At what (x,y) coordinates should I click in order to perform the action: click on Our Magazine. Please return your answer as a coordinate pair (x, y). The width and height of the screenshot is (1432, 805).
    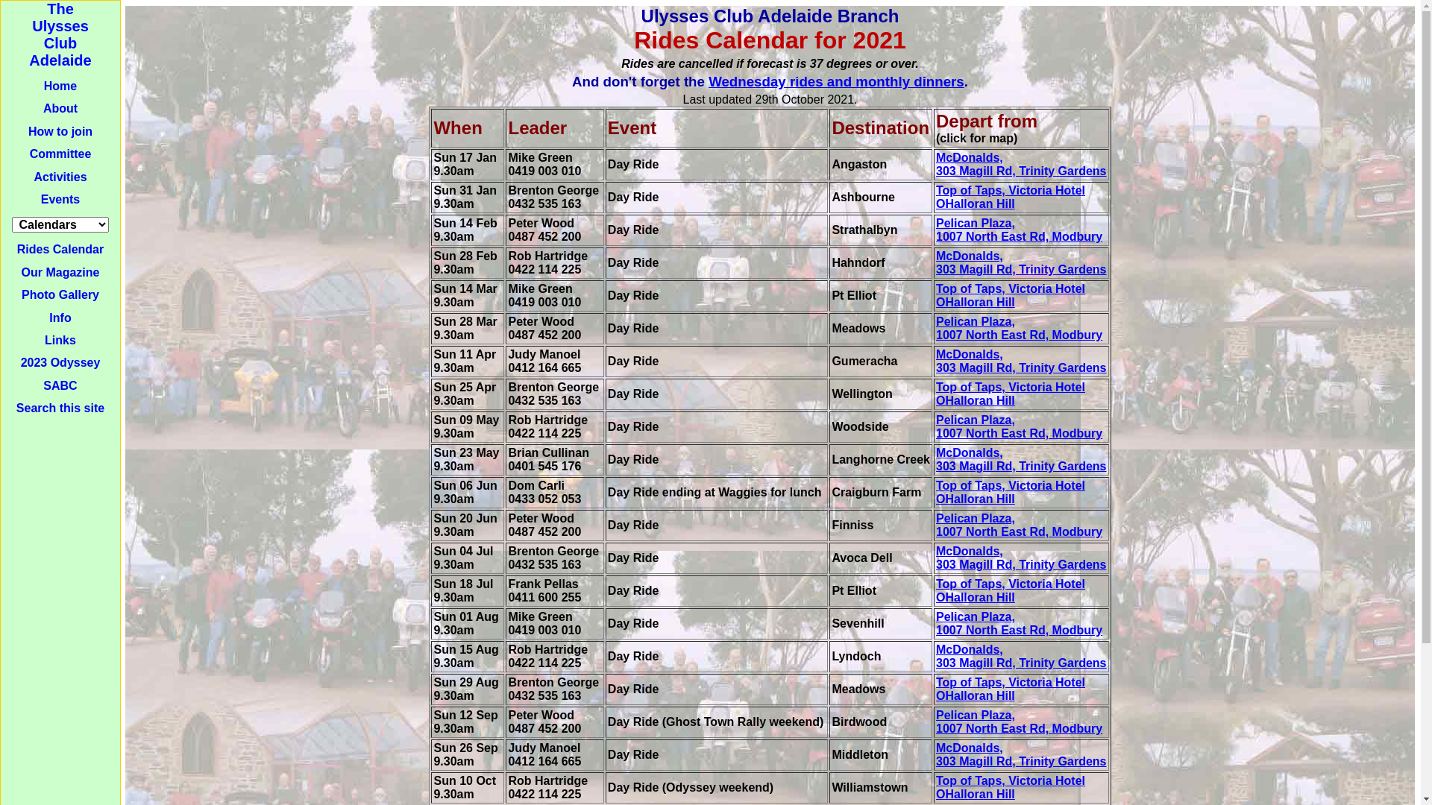
    Looking at the image, I should click on (61, 272).